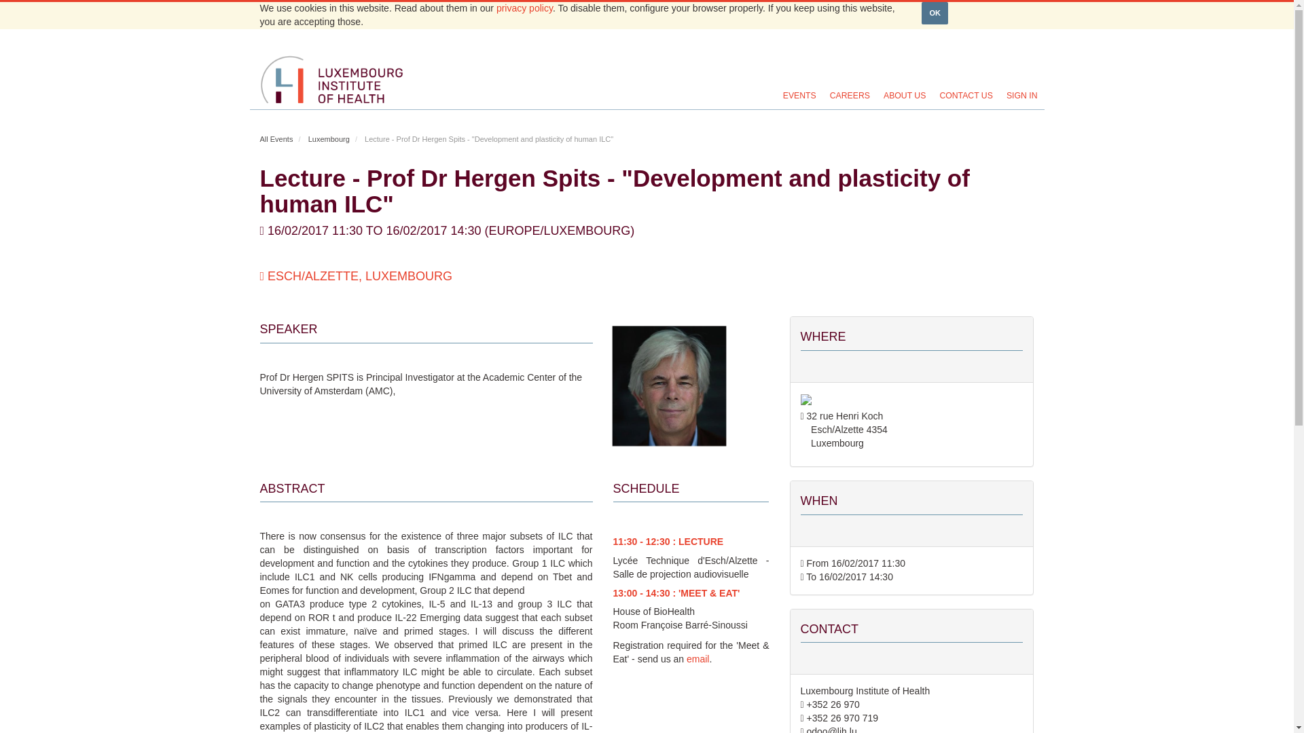 The image size is (1304, 733). I want to click on email, so click(698, 658).